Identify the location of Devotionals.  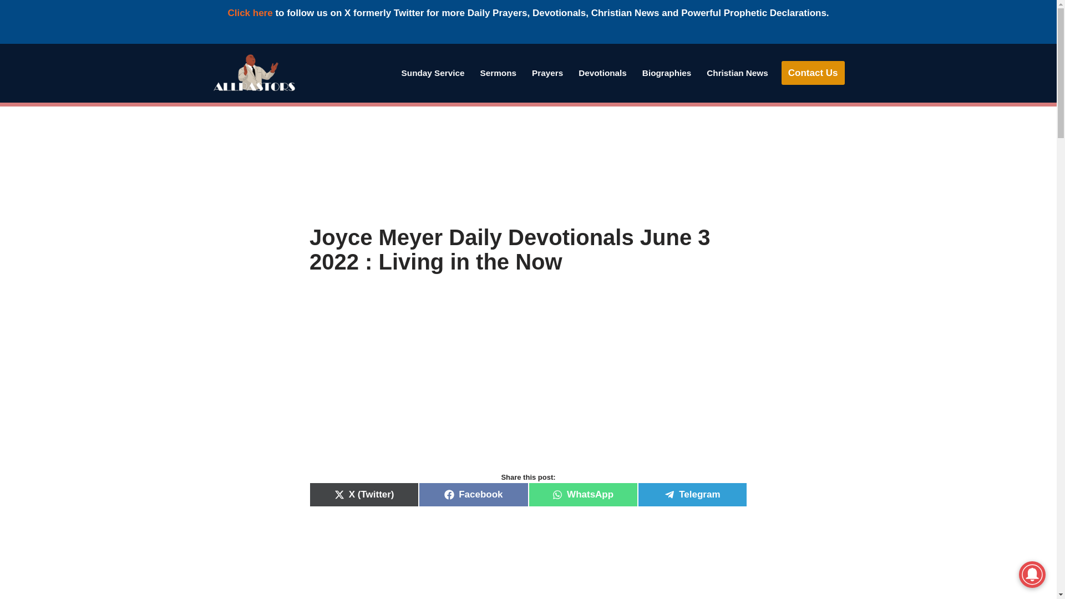
(602, 72).